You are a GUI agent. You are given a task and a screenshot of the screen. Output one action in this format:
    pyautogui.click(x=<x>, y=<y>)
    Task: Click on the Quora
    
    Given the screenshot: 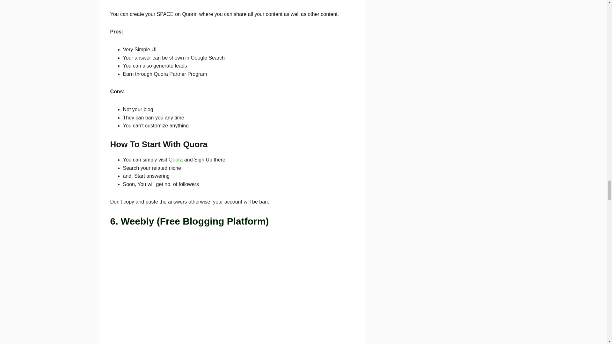 What is the action you would take?
    pyautogui.click(x=175, y=159)
    